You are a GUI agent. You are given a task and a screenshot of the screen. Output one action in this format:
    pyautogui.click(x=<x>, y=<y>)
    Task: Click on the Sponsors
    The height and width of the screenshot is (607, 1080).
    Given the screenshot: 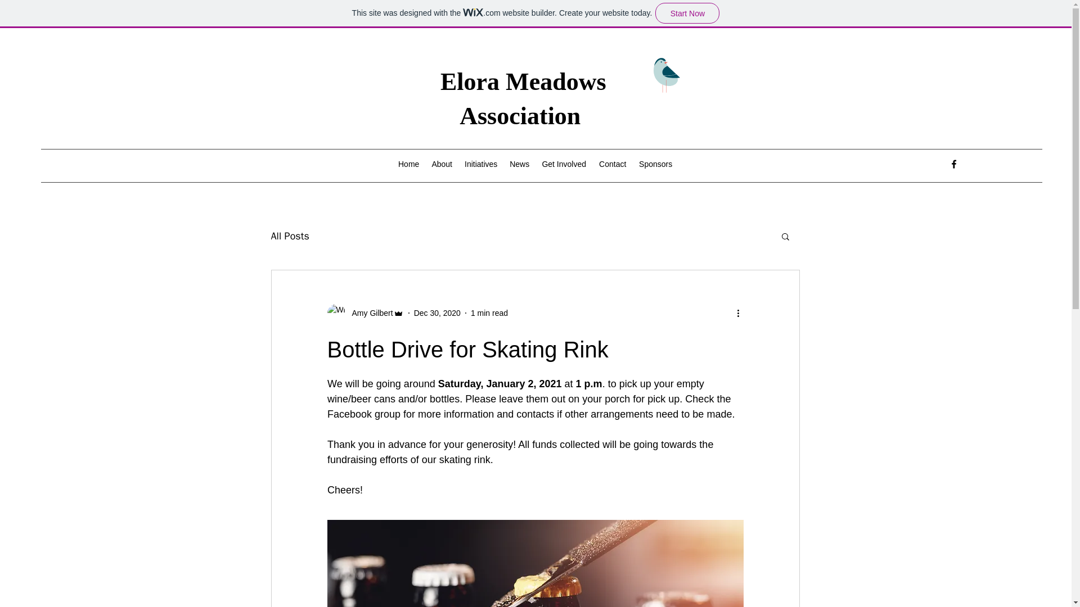 What is the action you would take?
    pyautogui.click(x=655, y=164)
    